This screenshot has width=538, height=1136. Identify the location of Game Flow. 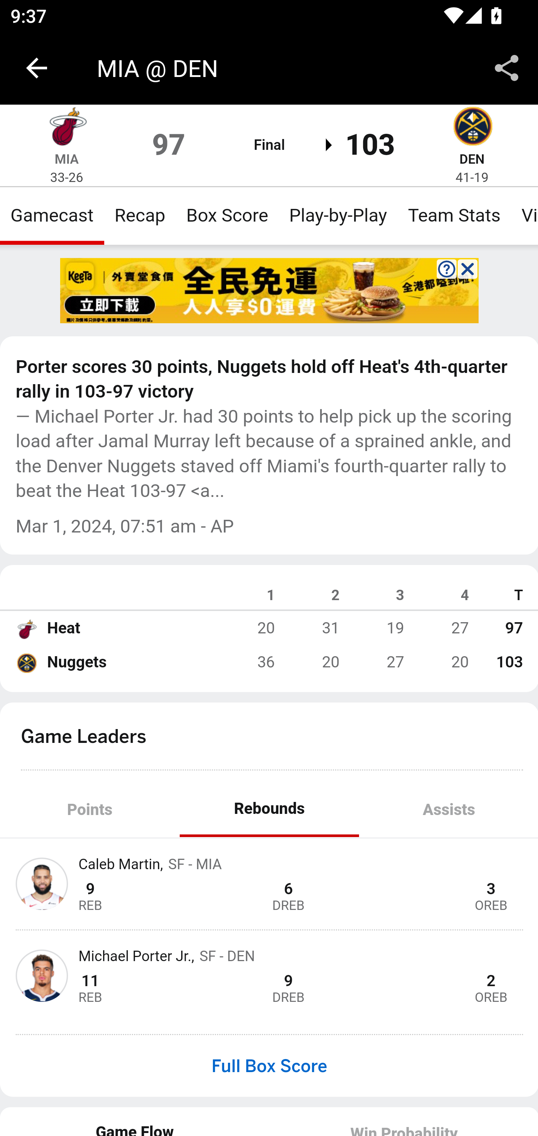
(135, 1121).